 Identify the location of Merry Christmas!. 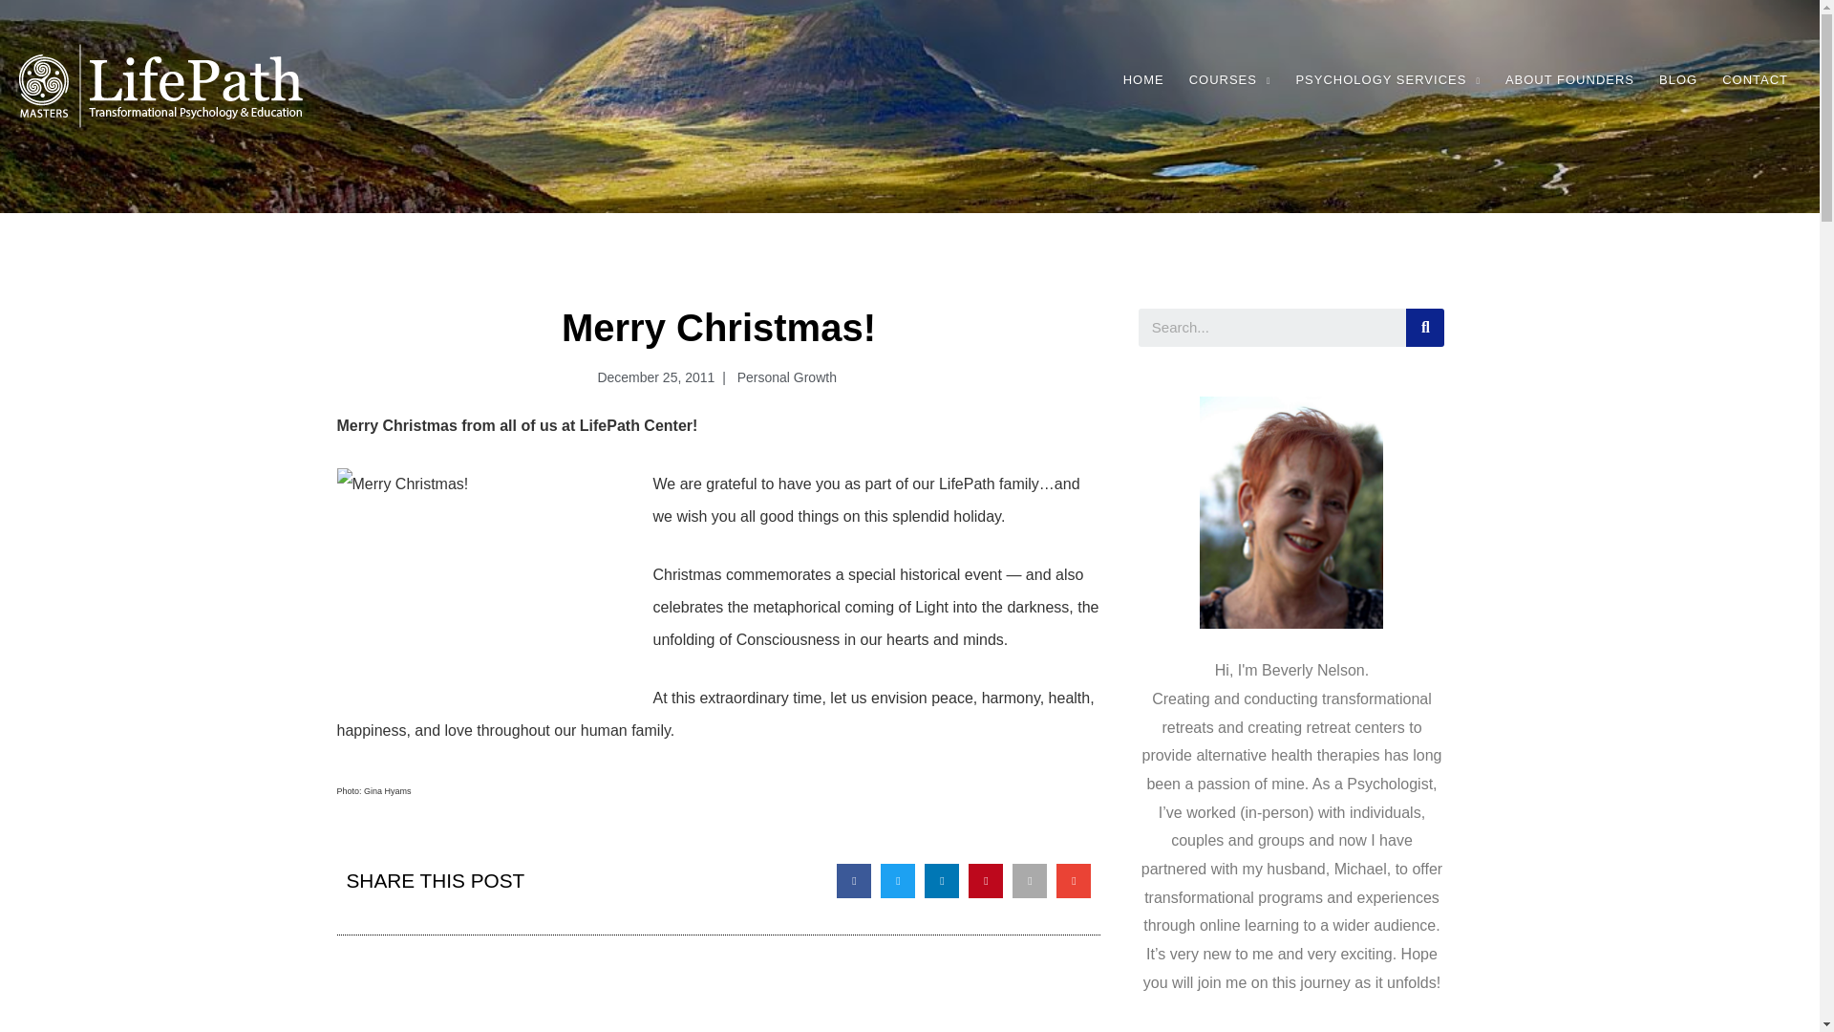
(481, 578).